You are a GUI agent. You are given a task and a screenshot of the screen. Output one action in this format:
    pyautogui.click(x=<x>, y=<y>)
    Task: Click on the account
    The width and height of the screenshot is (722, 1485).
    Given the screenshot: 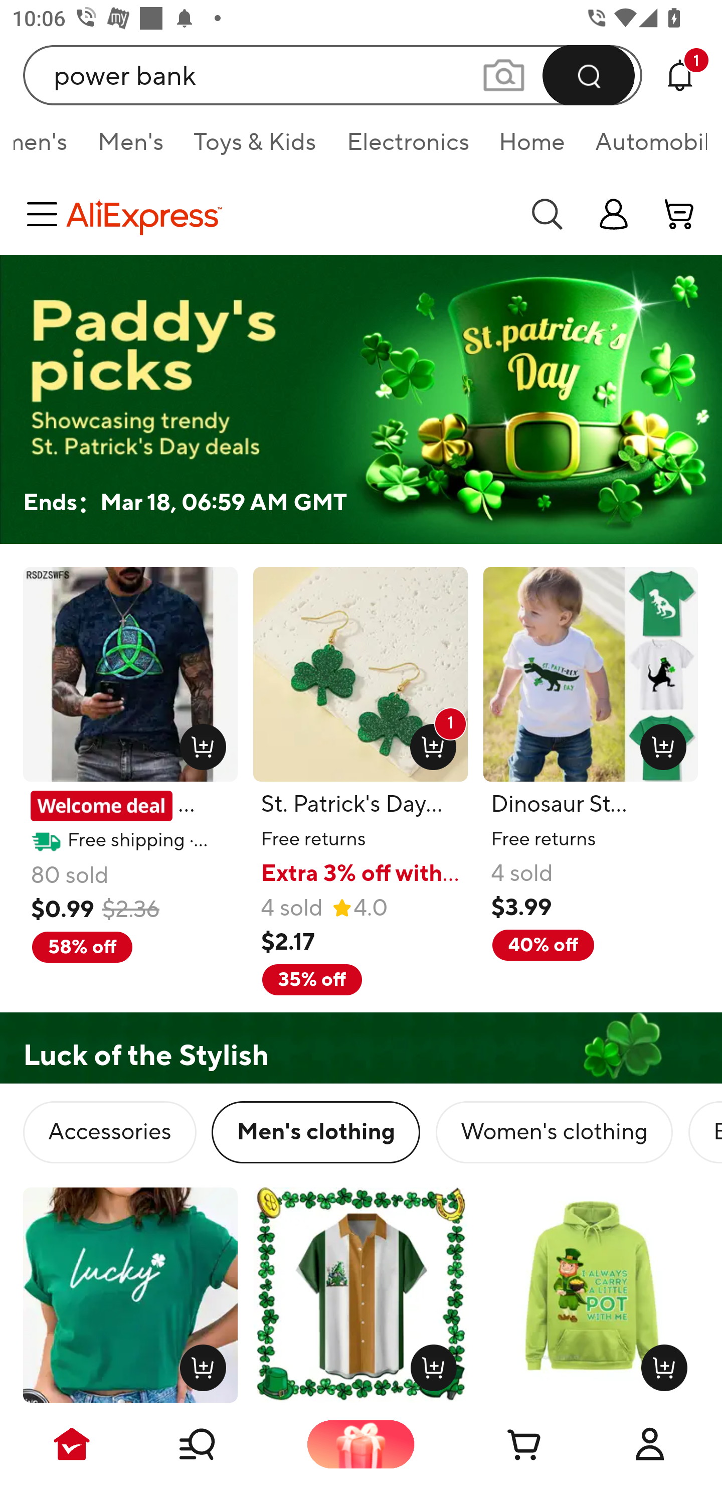 What is the action you would take?
    pyautogui.click(x=680, y=214)
    